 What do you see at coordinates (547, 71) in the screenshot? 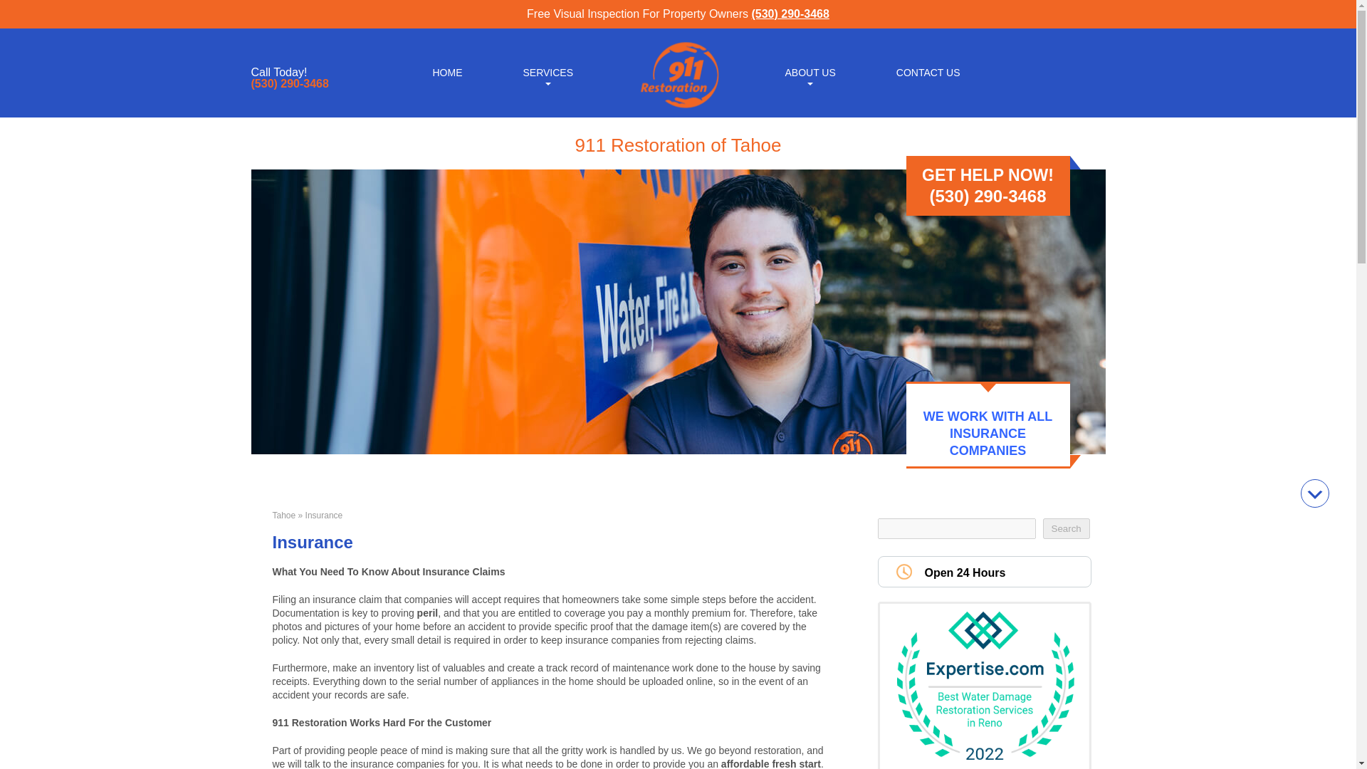
I see `SERVICES` at bounding box center [547, 71].